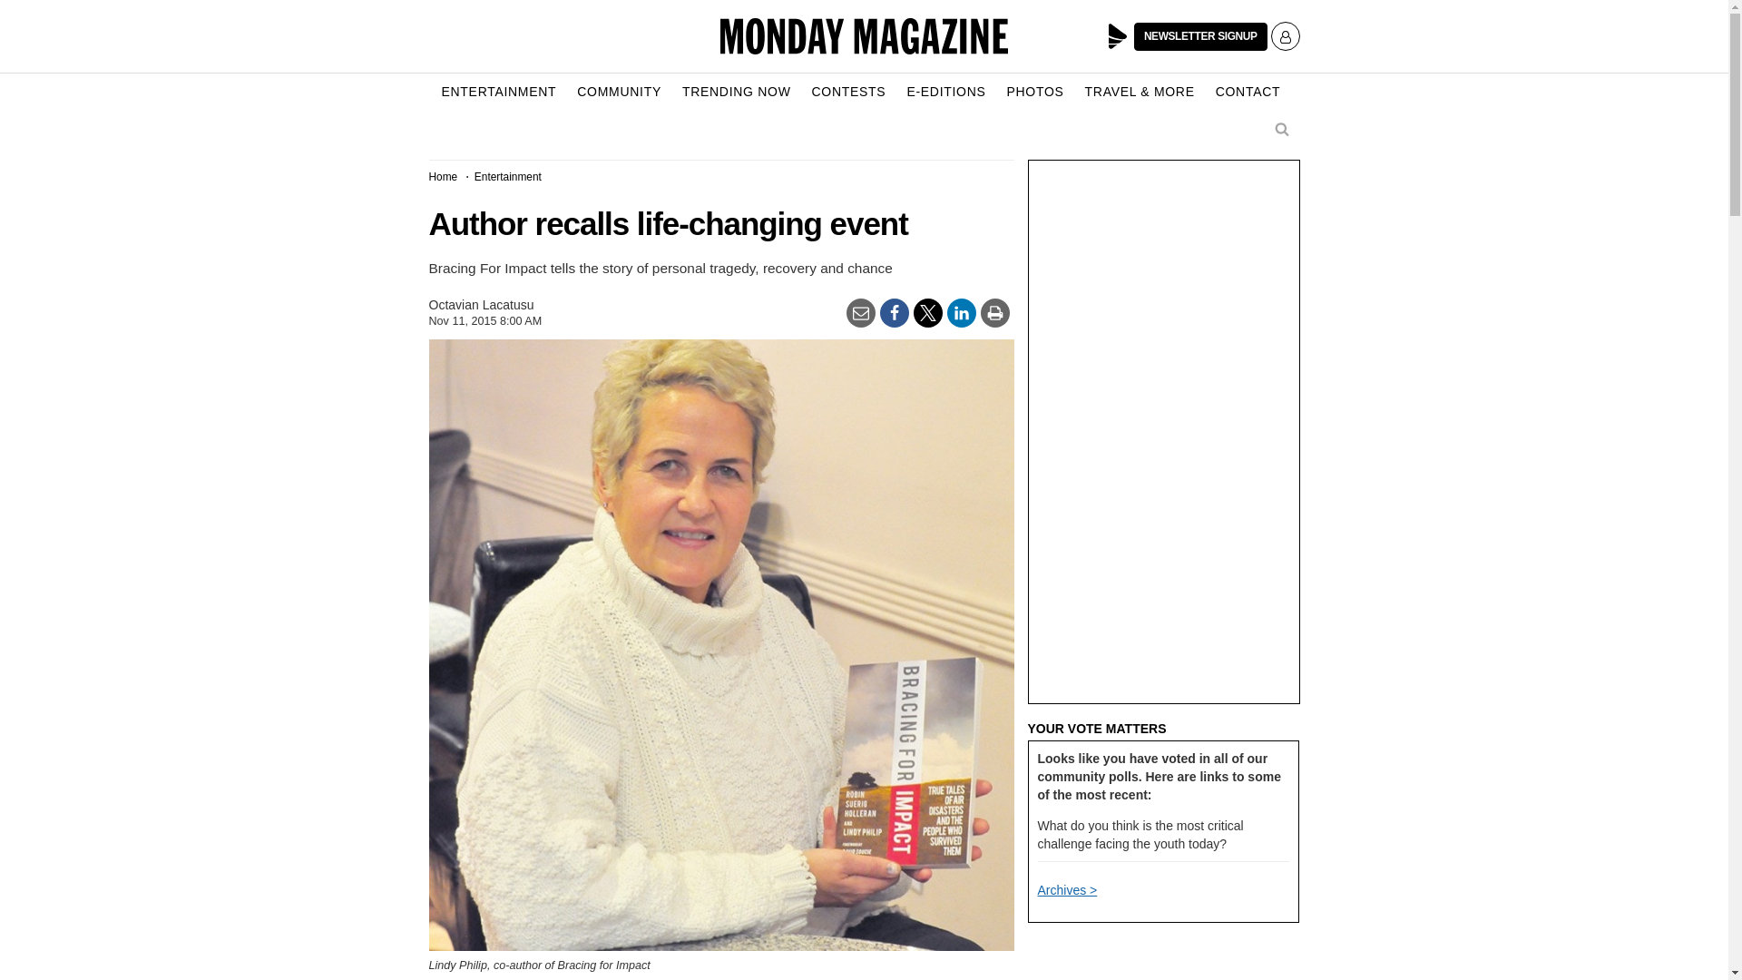 This screenshot has width=1742, height=980. I want to click on CONTESTS, so click(849, 93).